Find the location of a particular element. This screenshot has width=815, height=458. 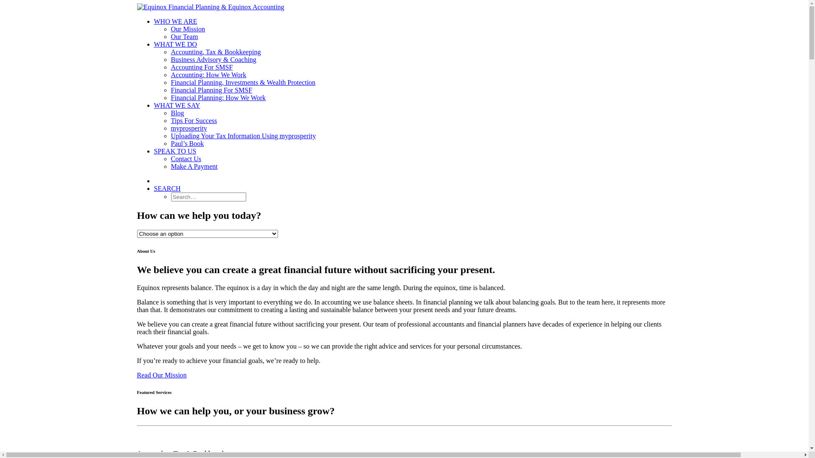

Accounting: How We Work is located at coordinates (208, 75).